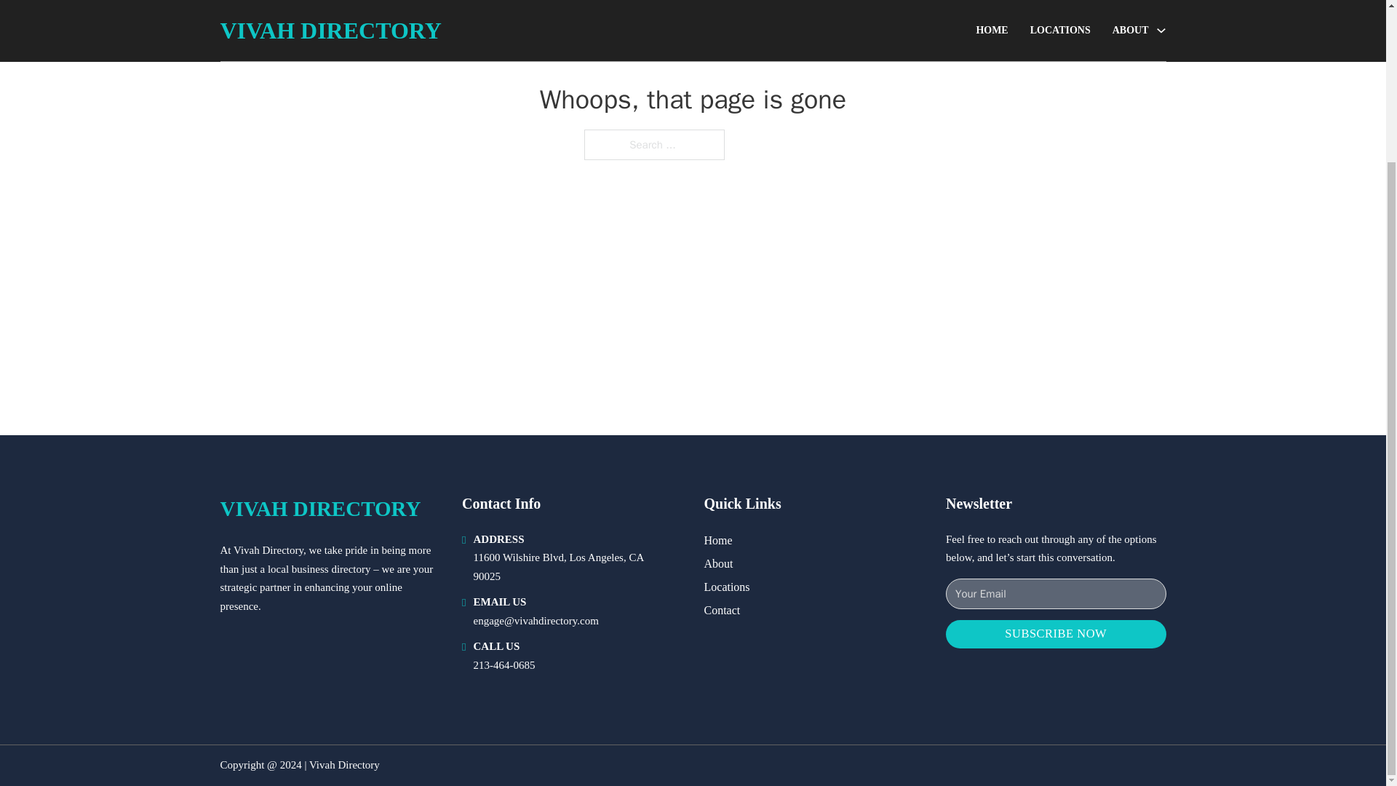 The image size is (1397, 786). I want to click on Contact, so click(722, 610).